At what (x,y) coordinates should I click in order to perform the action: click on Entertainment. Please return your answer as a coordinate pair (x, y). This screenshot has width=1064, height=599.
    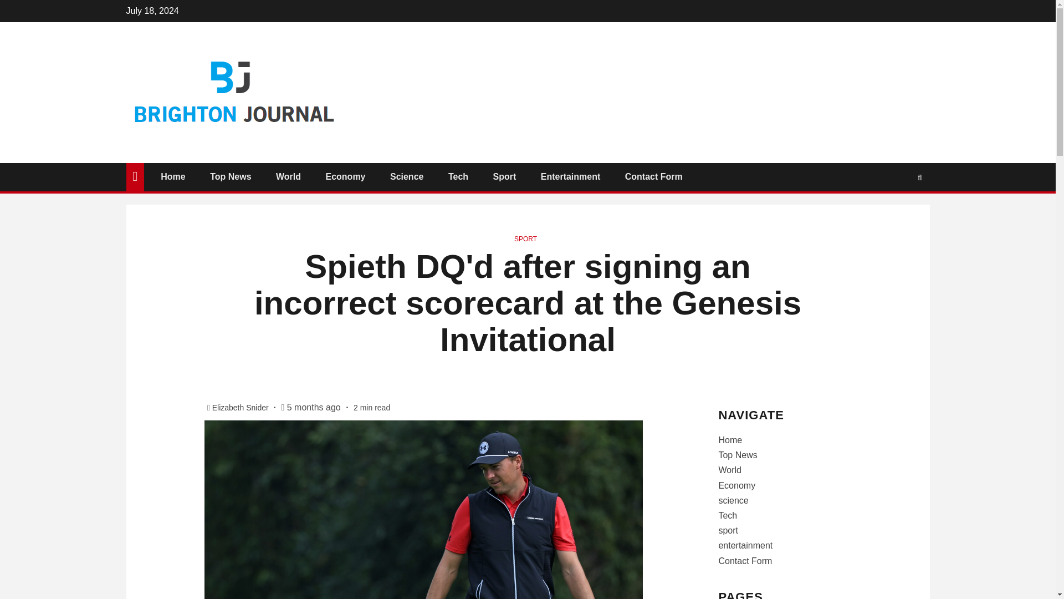
    Looking at the image, I should click on (571, 176).